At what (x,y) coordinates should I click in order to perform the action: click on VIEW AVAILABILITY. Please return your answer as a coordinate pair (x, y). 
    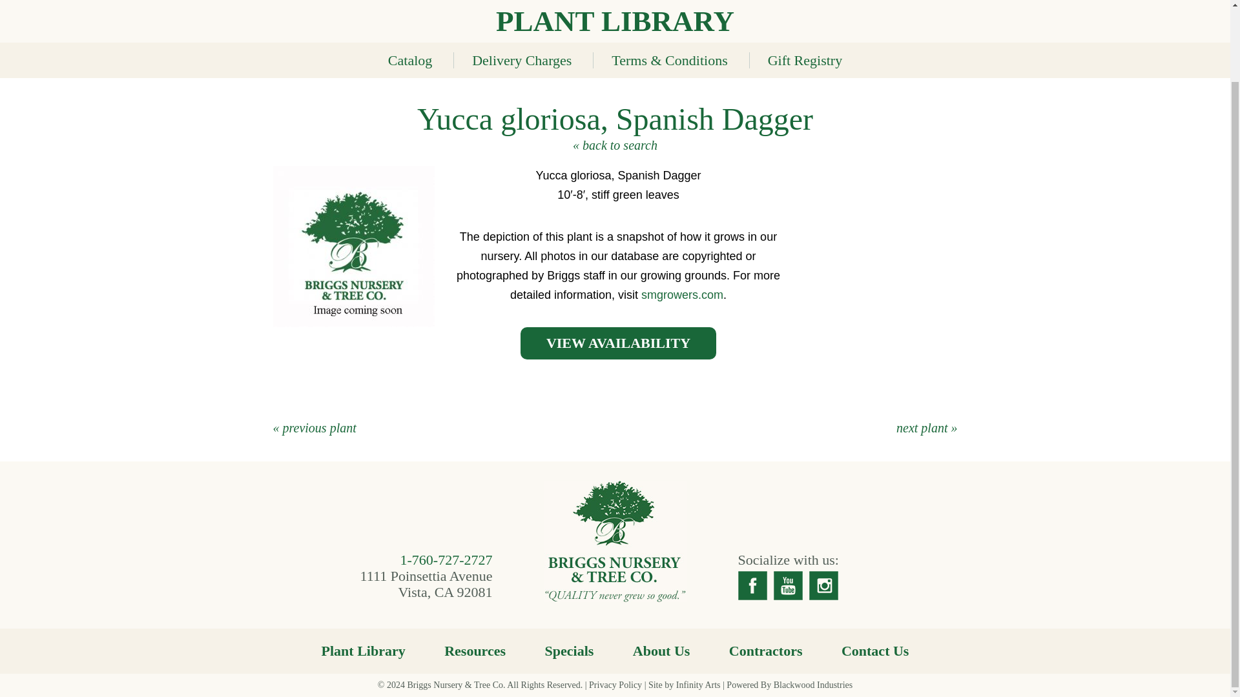
    Looking at the image, I should click on (619, 343).